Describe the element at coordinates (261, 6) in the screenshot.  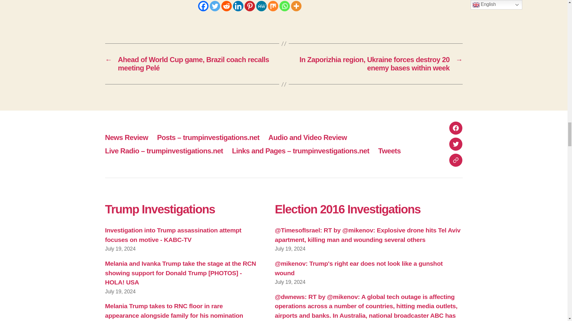
I see `MeWe` at that location.